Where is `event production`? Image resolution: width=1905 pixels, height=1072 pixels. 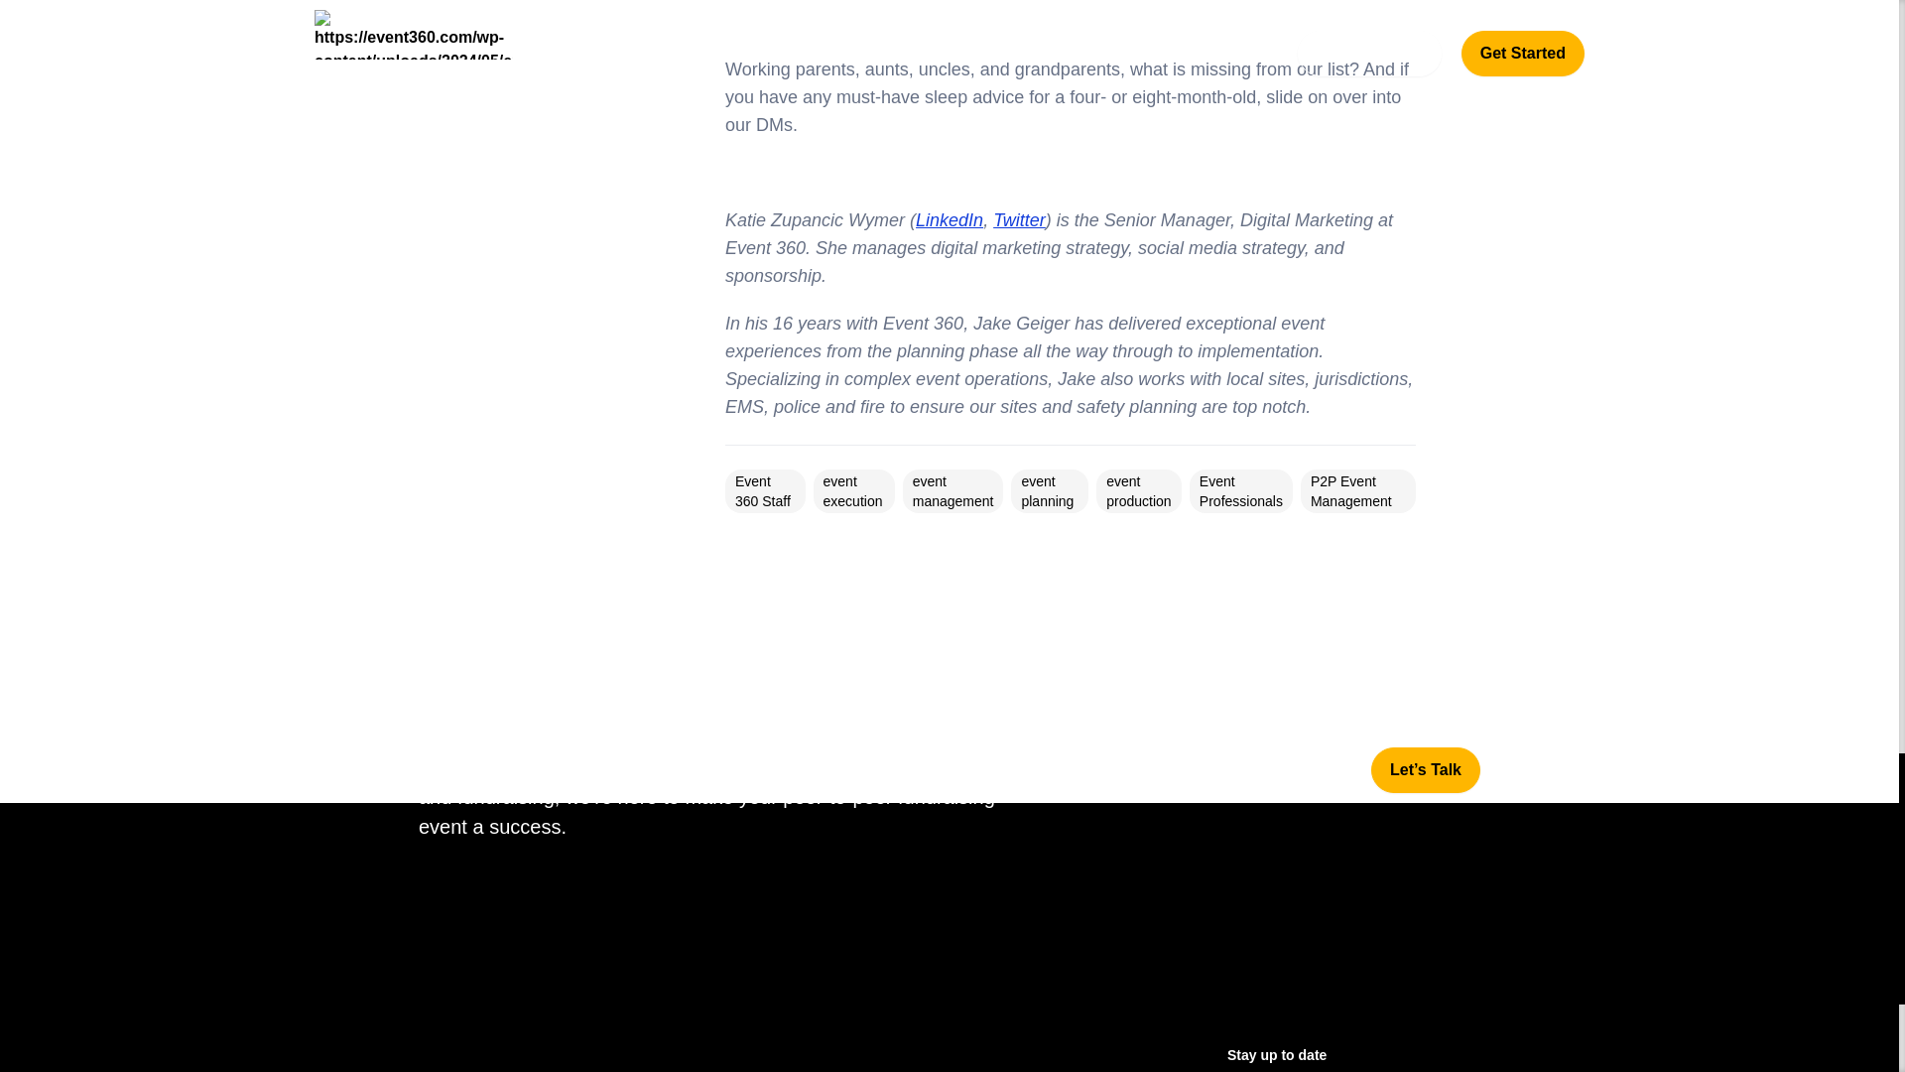
event production is located at coordinates (1139, 491).